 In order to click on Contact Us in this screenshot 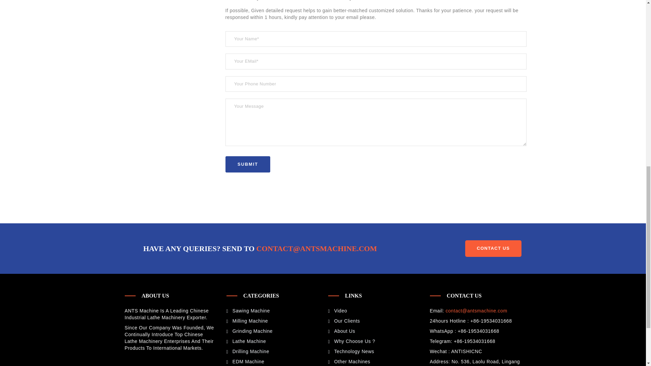, I will do `click(493, 248)`.